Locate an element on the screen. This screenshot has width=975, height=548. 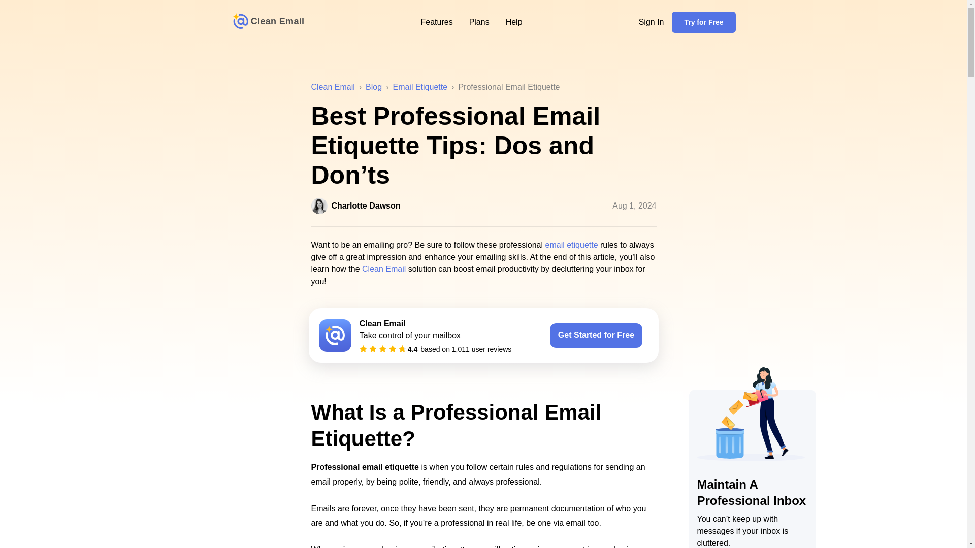
Sign In is located at coordinates (651, 22).